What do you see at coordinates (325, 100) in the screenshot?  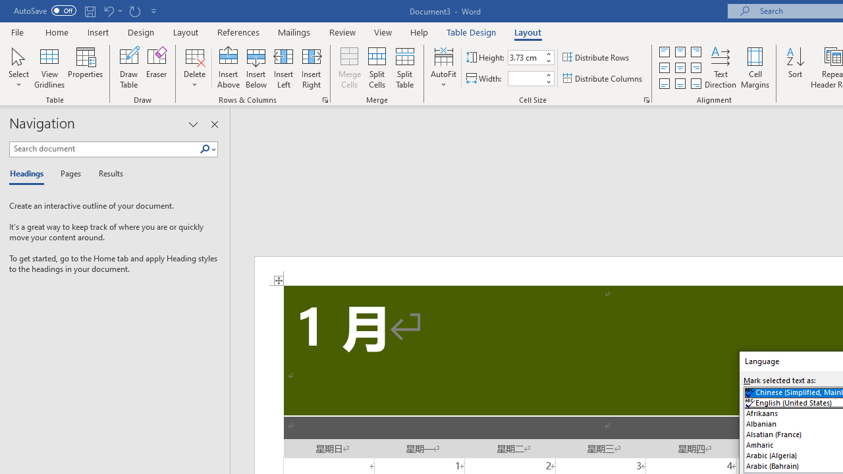 I see `Insert Cells...` at bounding box center [325, 100].